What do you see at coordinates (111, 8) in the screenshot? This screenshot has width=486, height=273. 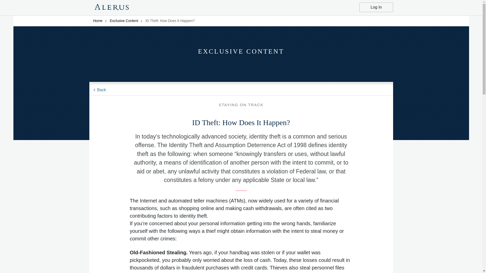 I see `Alerus Financial Logo` at bounding box center [111, 8].